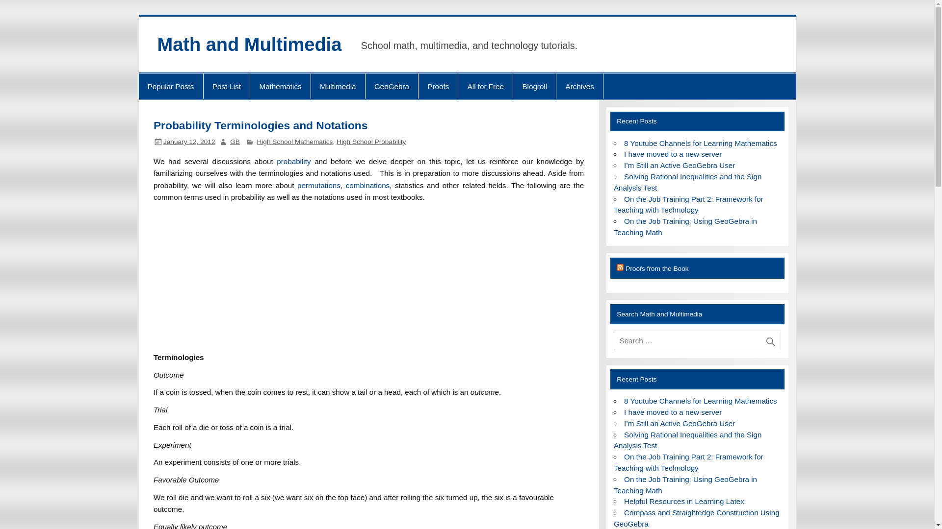 The image size is (942, 529). What do you see at coordinates (688, 182) in the screenshot?
I see `Solving Rational Inequalities and the Sign Analysis Test` at bounding box center [688, 182].